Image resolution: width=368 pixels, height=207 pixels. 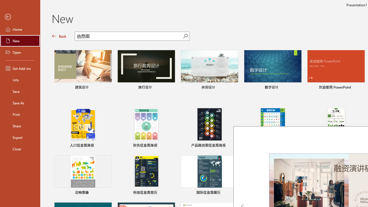 What do you see at coordinates (20, 80) in the screenshot?
I see `Info` at bounding box center [20, 80].